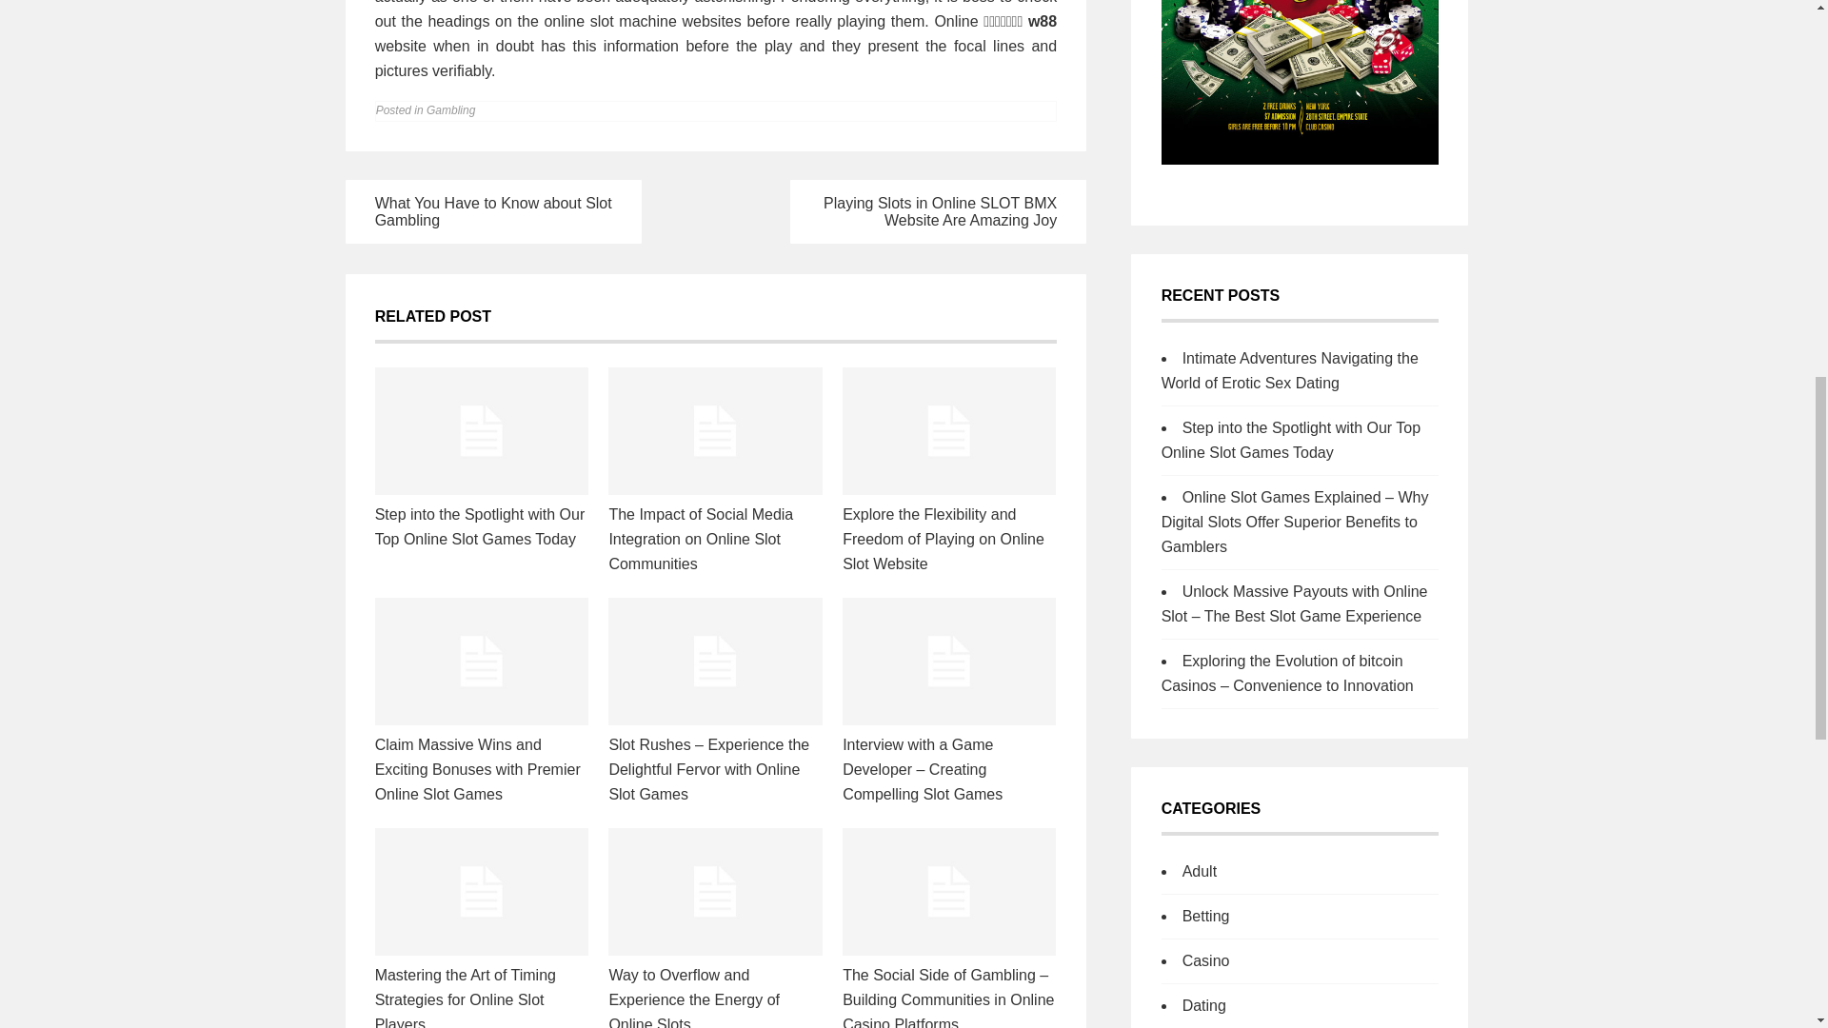 The image size is (1828, 1028). What do you see at coordinates (480, 526) in the screenshot?
I see `Step into the Spotlight with Our Top Online Slot Games Today` at bounding box center [480, 526].